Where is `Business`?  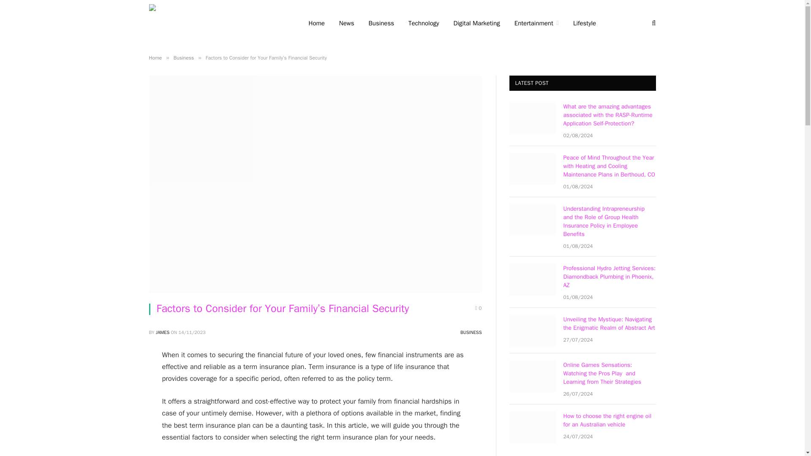 Business is located at coordinates (381, 23).